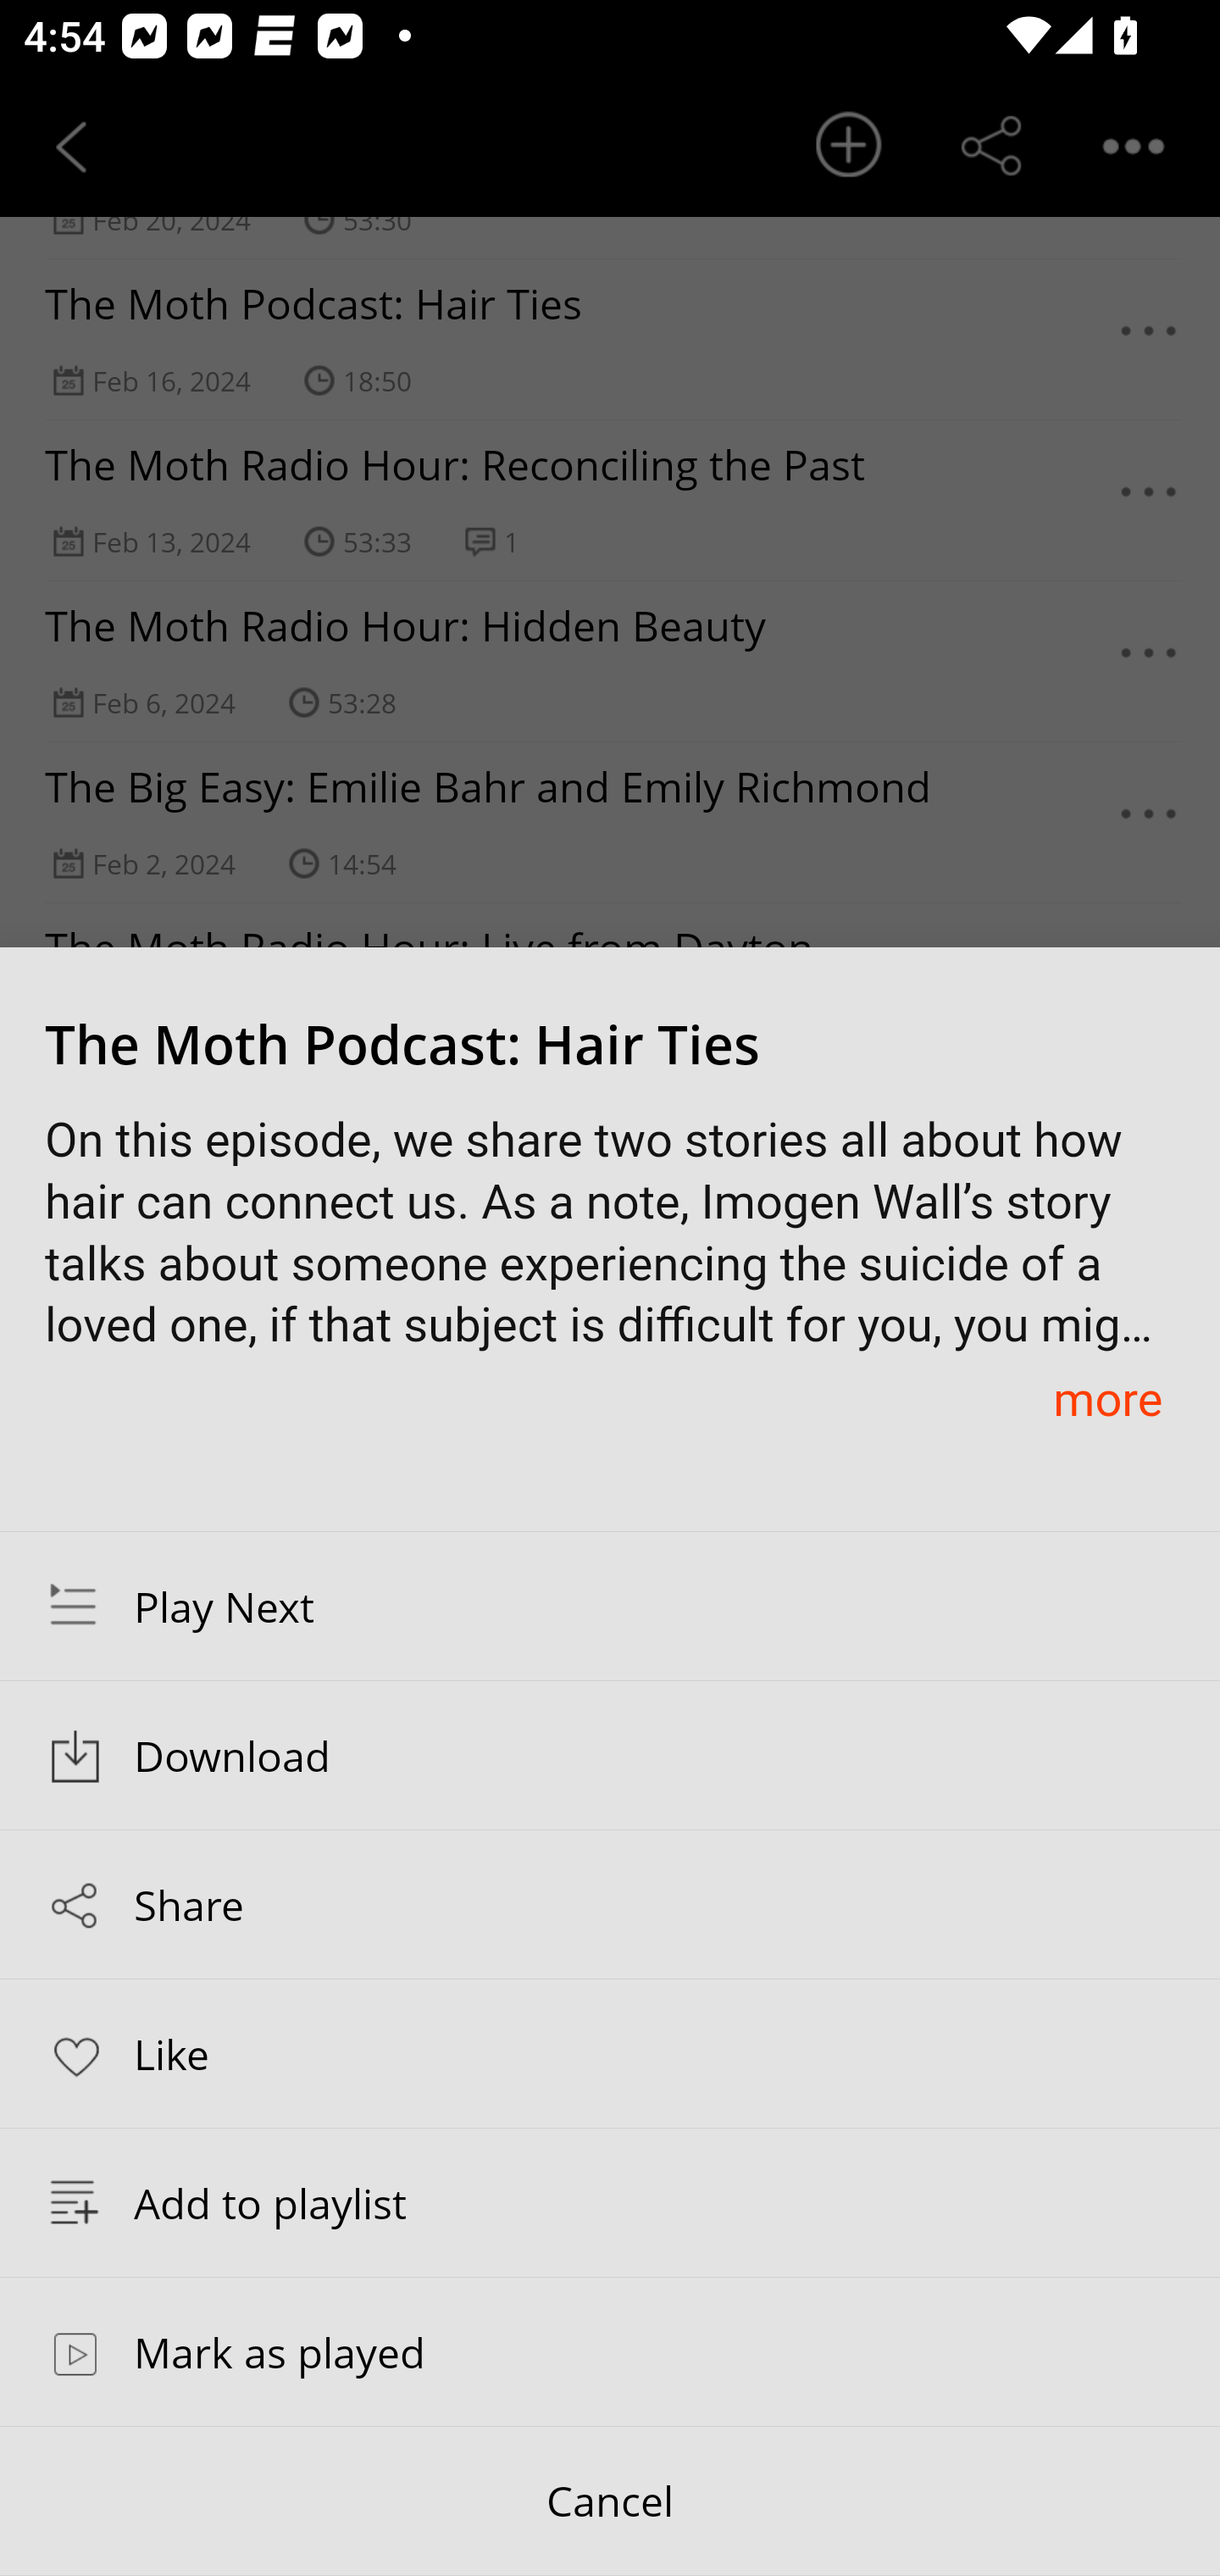  Describe the element at coordinates (610, 2501) in the screenshot. I see `Cancel` at that location.